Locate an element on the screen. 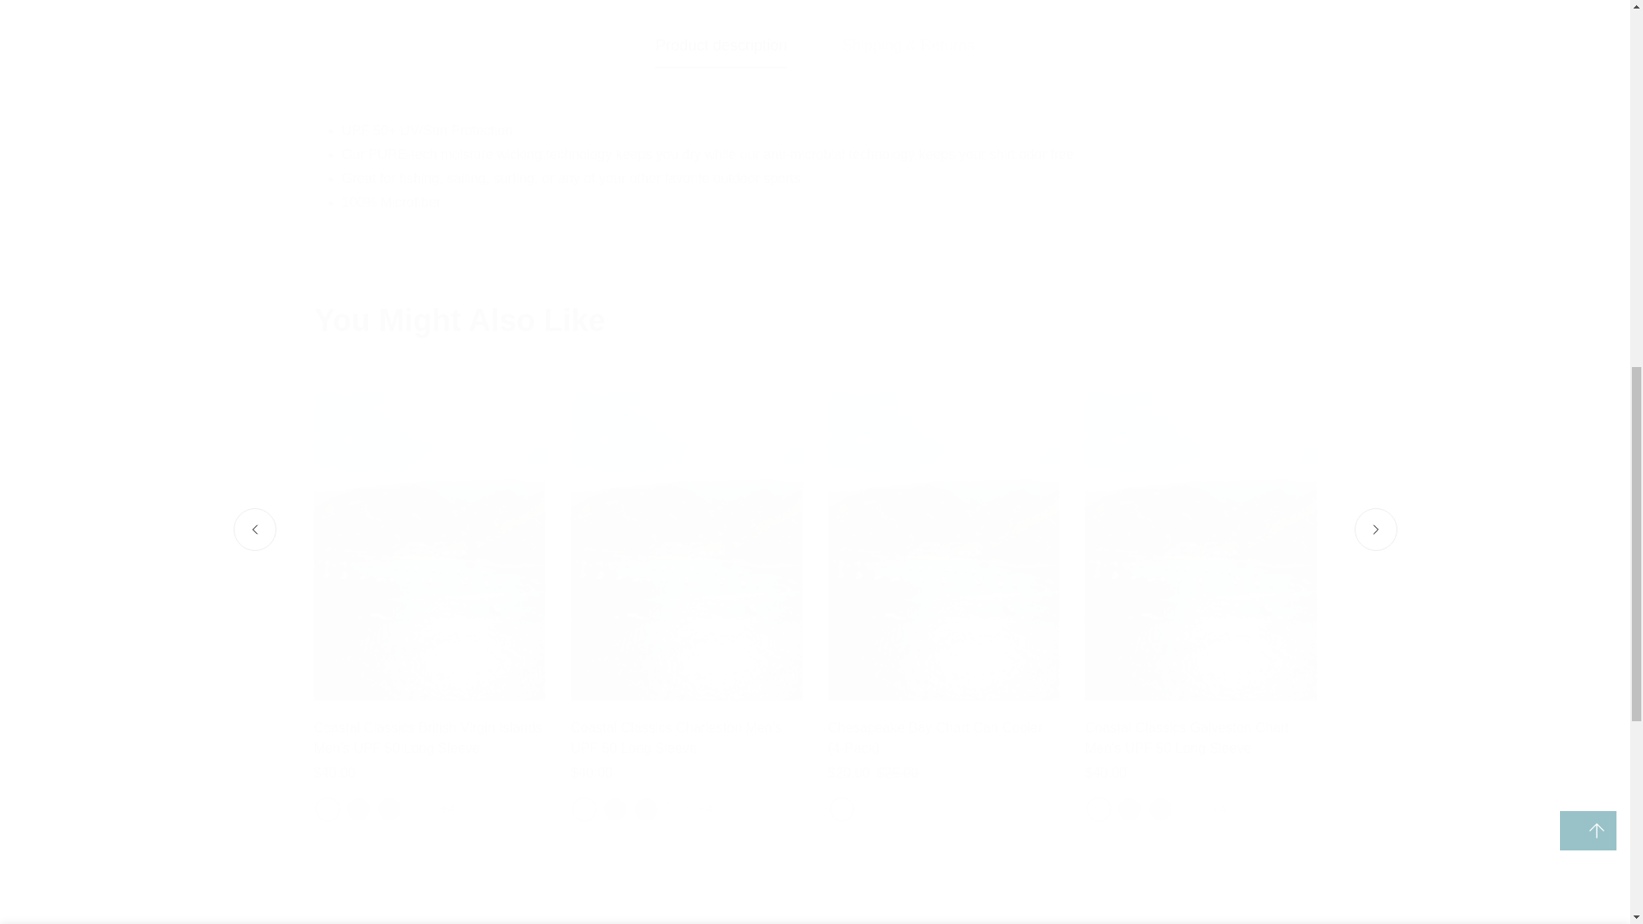  You Might Also Like is located at coordinates (815, 320).